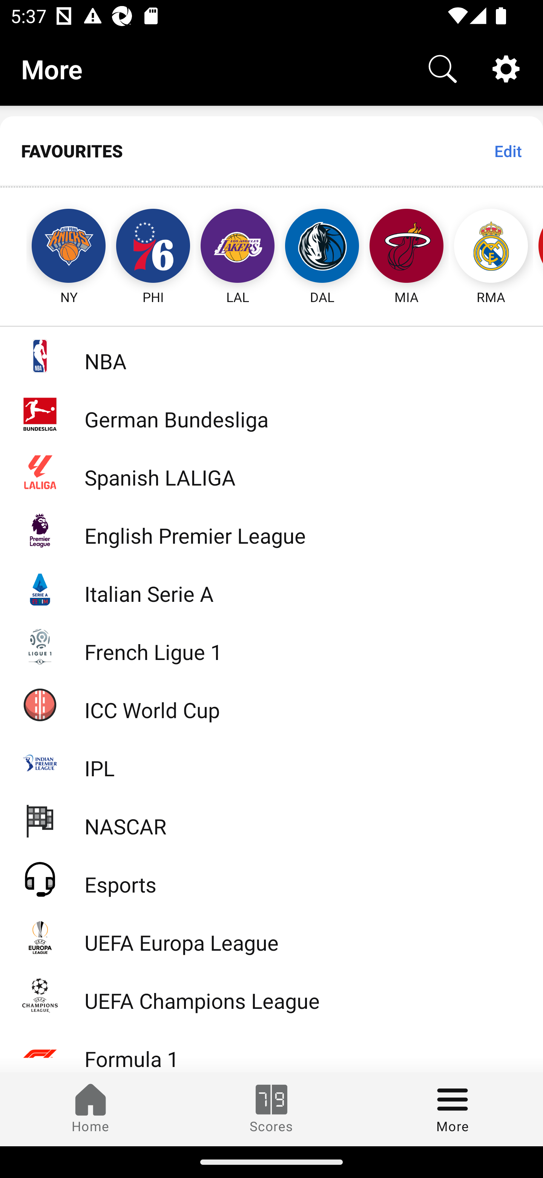  I want to click on Search, so click(443, 68).